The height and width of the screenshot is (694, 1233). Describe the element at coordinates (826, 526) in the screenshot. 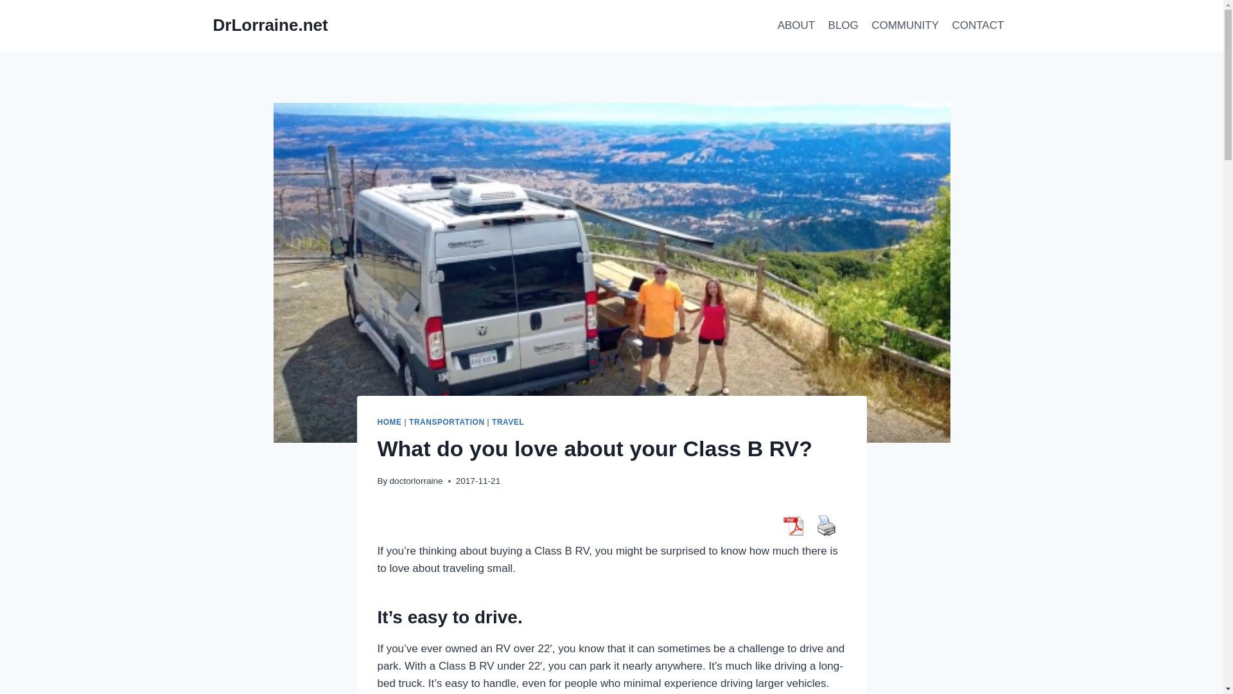

I see `Print Content` at that location.